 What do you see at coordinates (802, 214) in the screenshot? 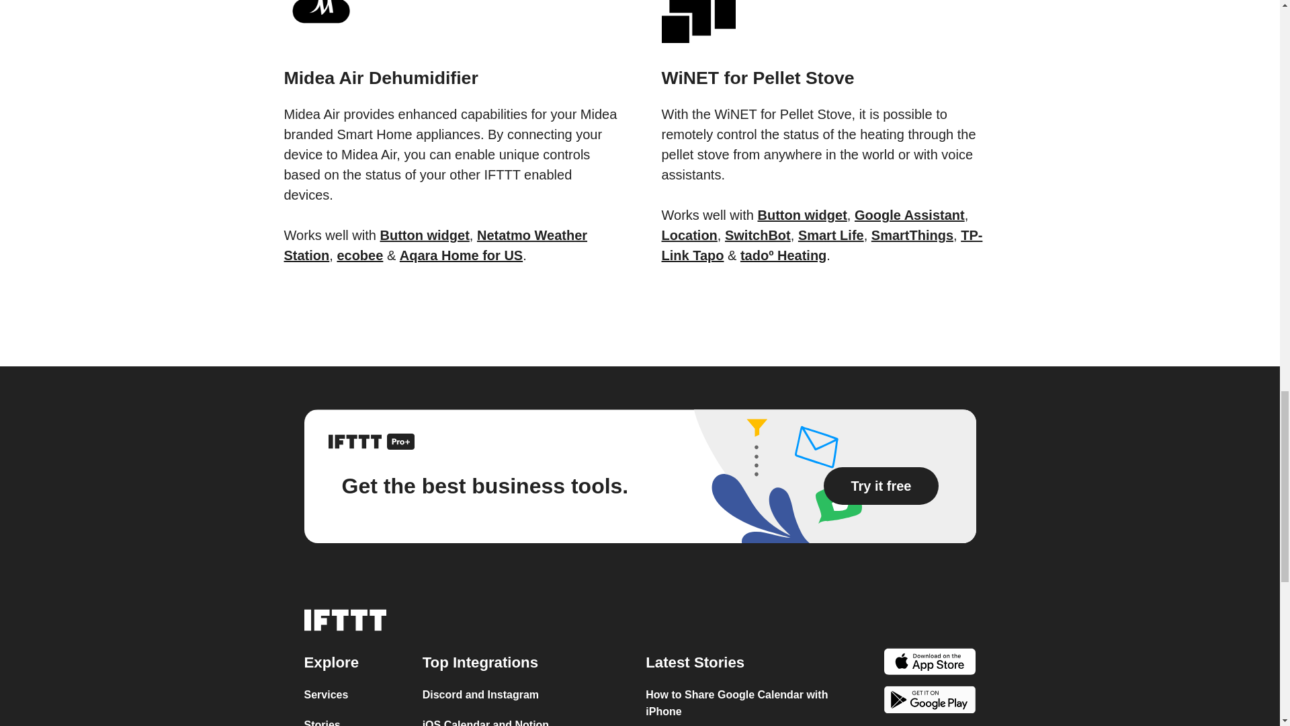
I see `Button widget` at bounding box center [802, 214].